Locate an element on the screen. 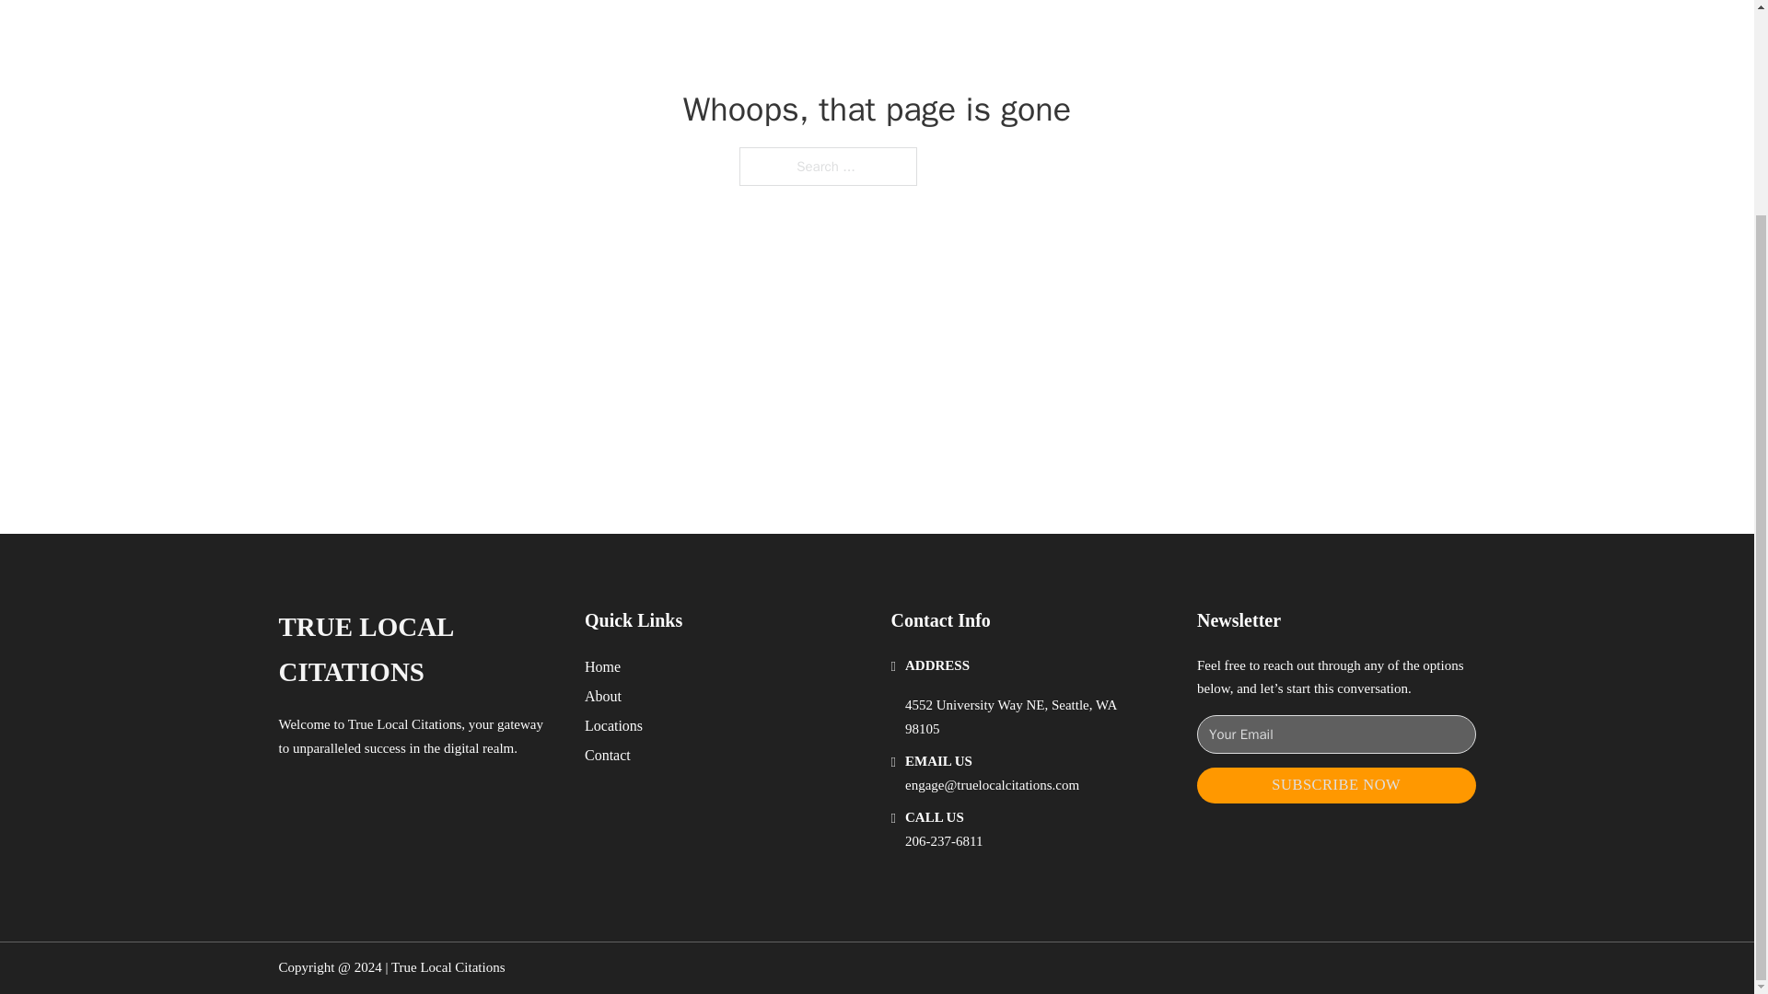  About is located at coordinates (603, 696).